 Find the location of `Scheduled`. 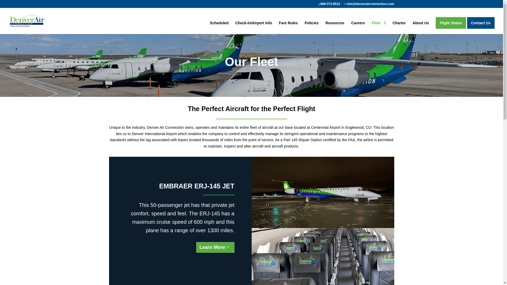

Scheduled is located at coordinates (219, 27).